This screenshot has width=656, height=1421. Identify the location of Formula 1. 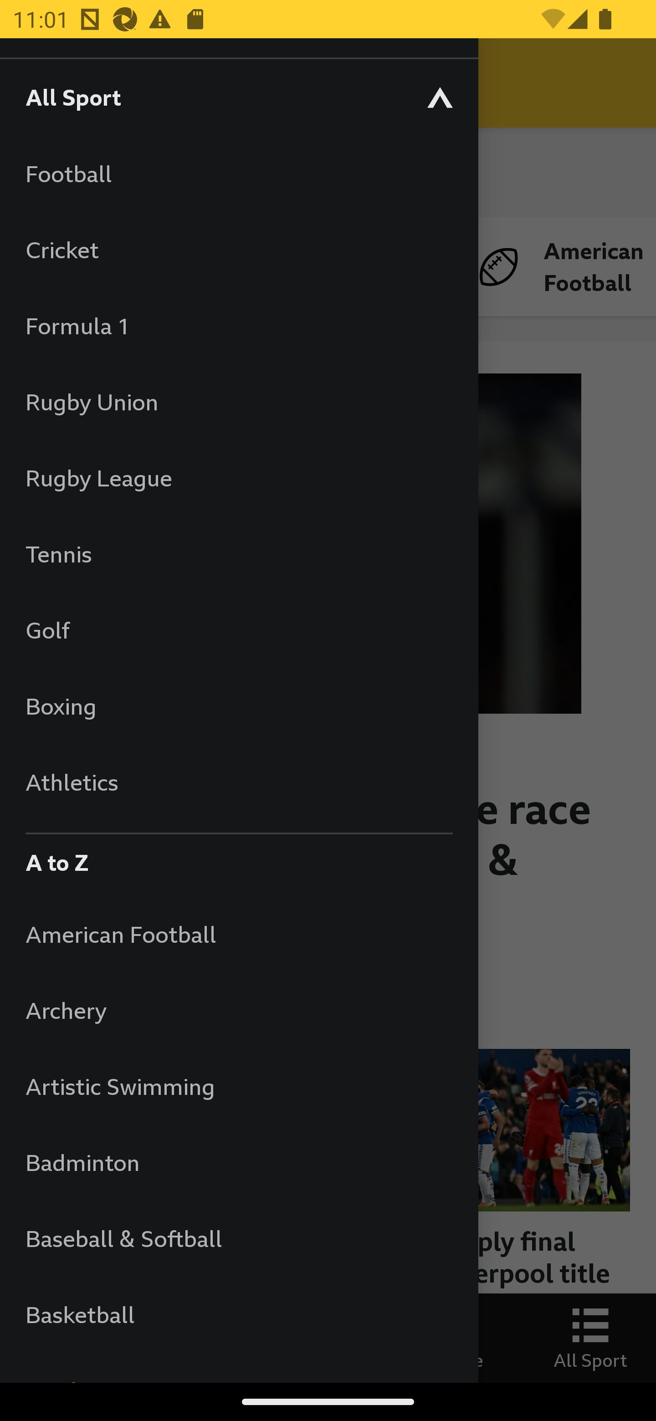
(239, 325).